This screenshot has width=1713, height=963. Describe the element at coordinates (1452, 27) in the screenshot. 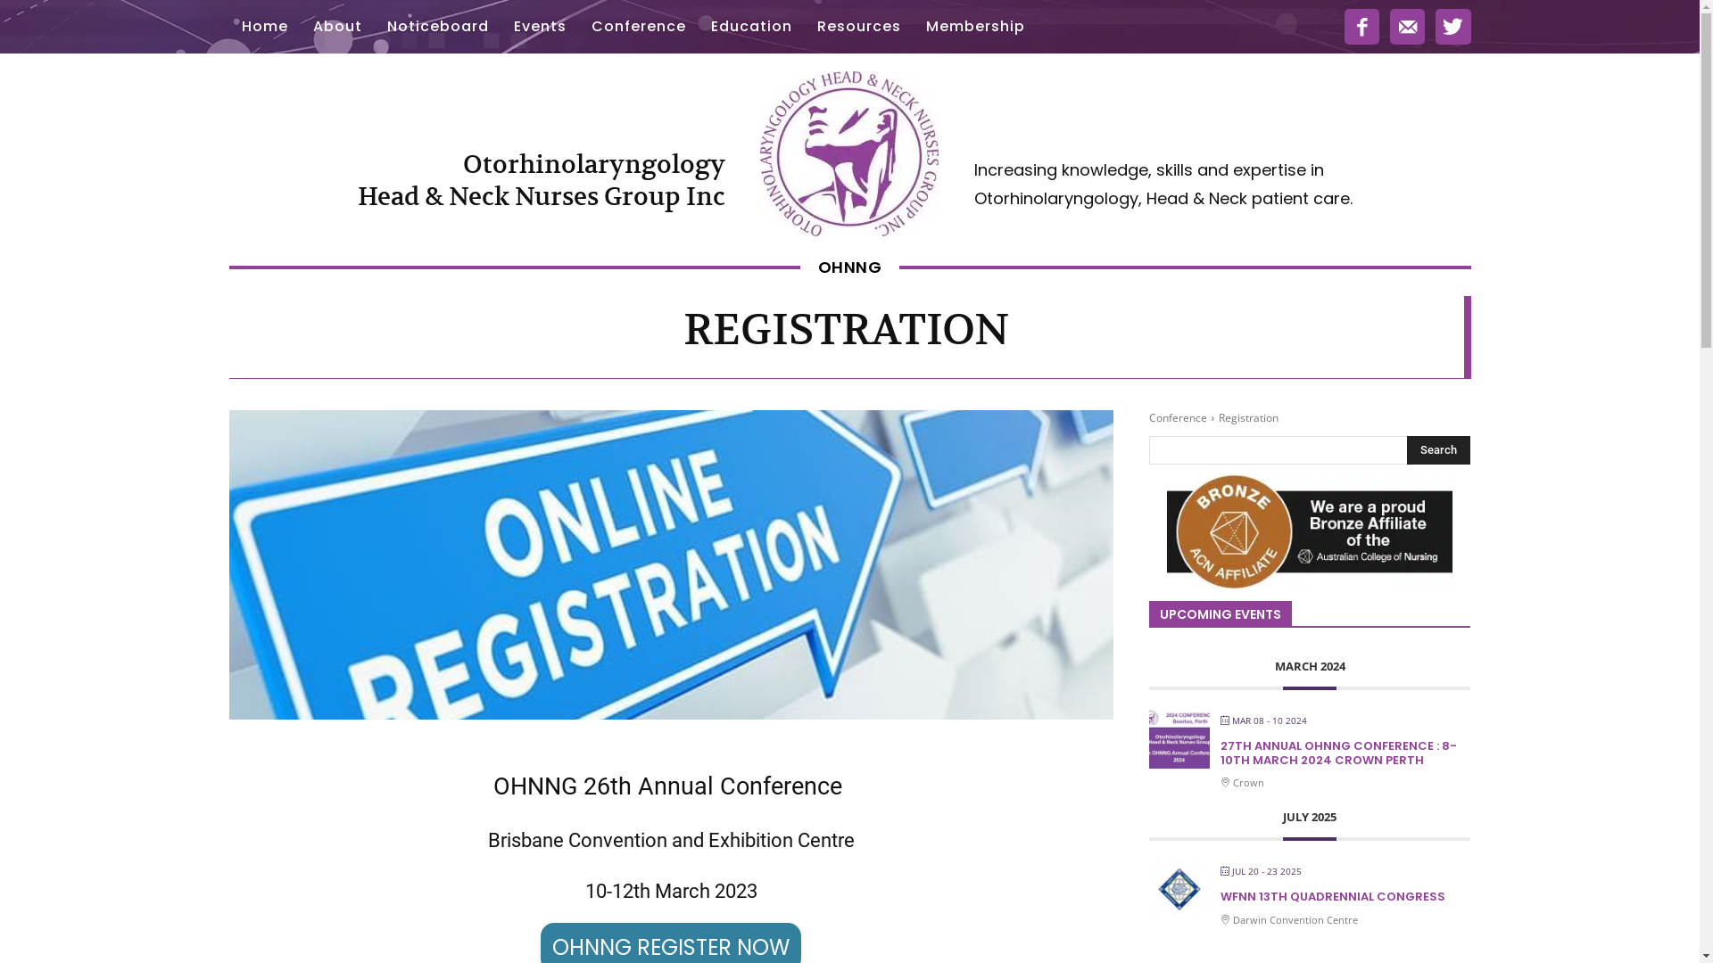

I see `Twitter` at that location.